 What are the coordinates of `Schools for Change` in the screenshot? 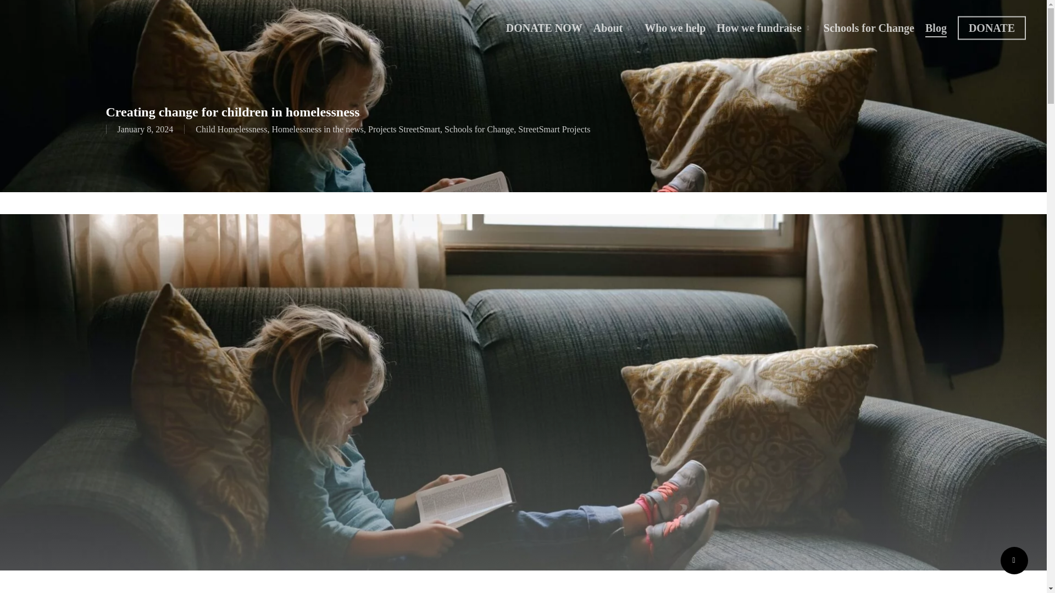 It's located at (479, 129).